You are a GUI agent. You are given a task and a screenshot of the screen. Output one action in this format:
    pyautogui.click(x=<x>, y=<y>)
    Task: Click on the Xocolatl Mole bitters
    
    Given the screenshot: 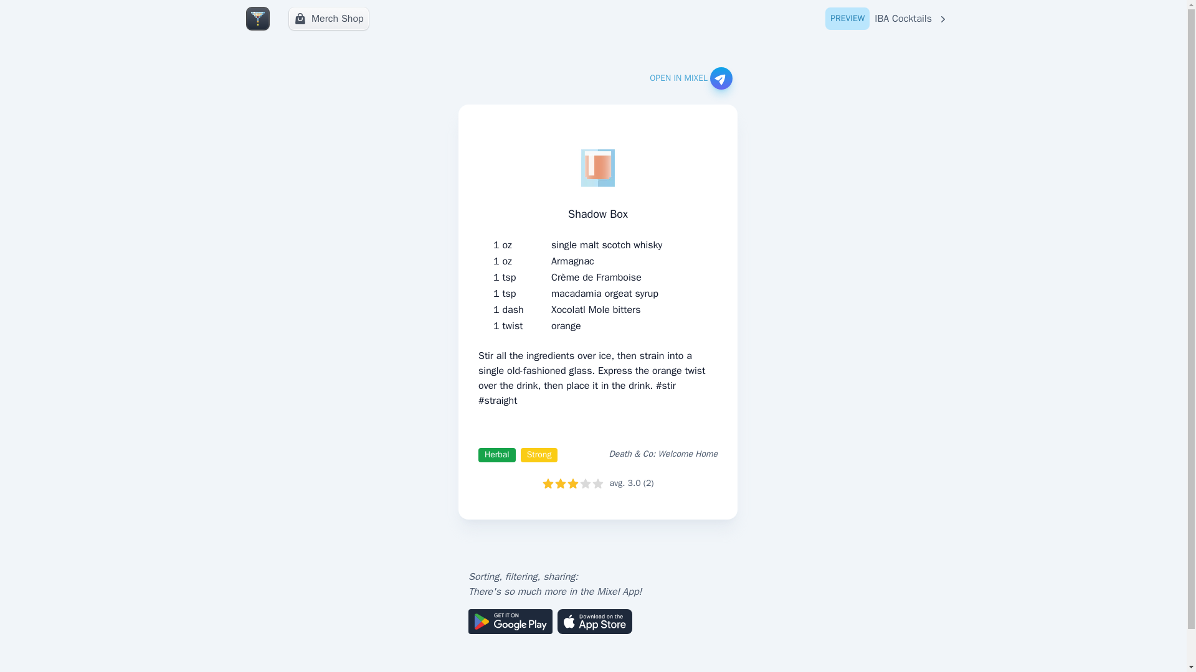 What is the action you would take?
    pyautogui.click(x=596, y=310)
    